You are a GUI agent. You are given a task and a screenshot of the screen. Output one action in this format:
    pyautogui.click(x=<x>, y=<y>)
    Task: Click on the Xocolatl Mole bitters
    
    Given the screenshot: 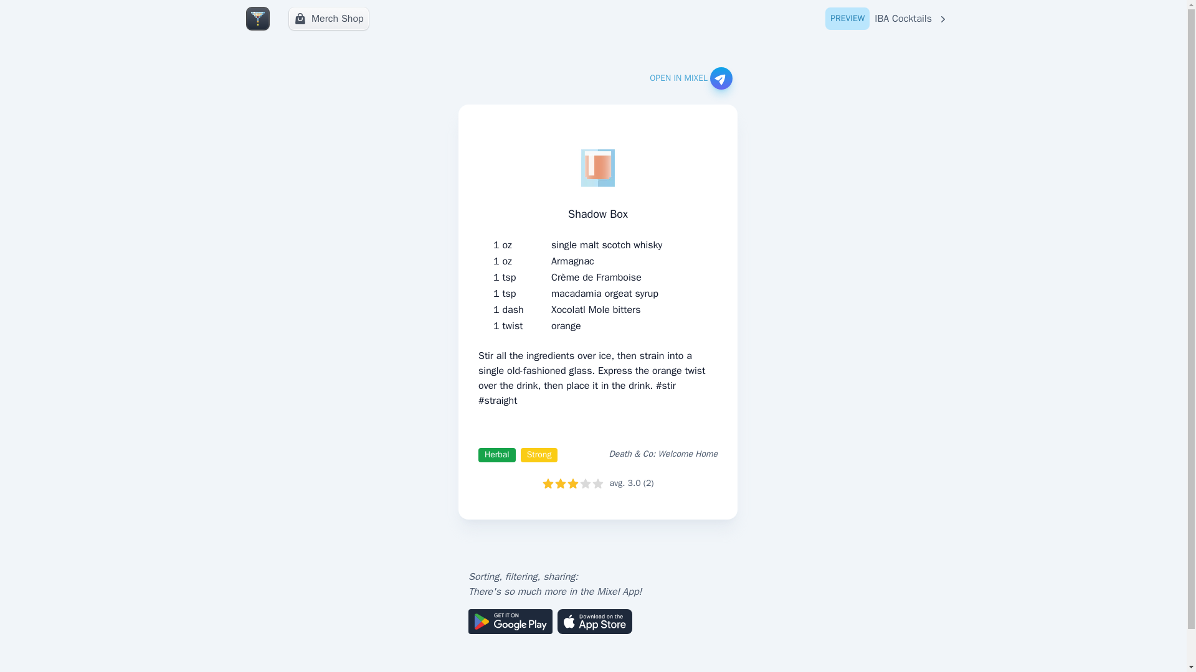 What is the action you would take?
    pyautogui.click(x=596, y=310)
    